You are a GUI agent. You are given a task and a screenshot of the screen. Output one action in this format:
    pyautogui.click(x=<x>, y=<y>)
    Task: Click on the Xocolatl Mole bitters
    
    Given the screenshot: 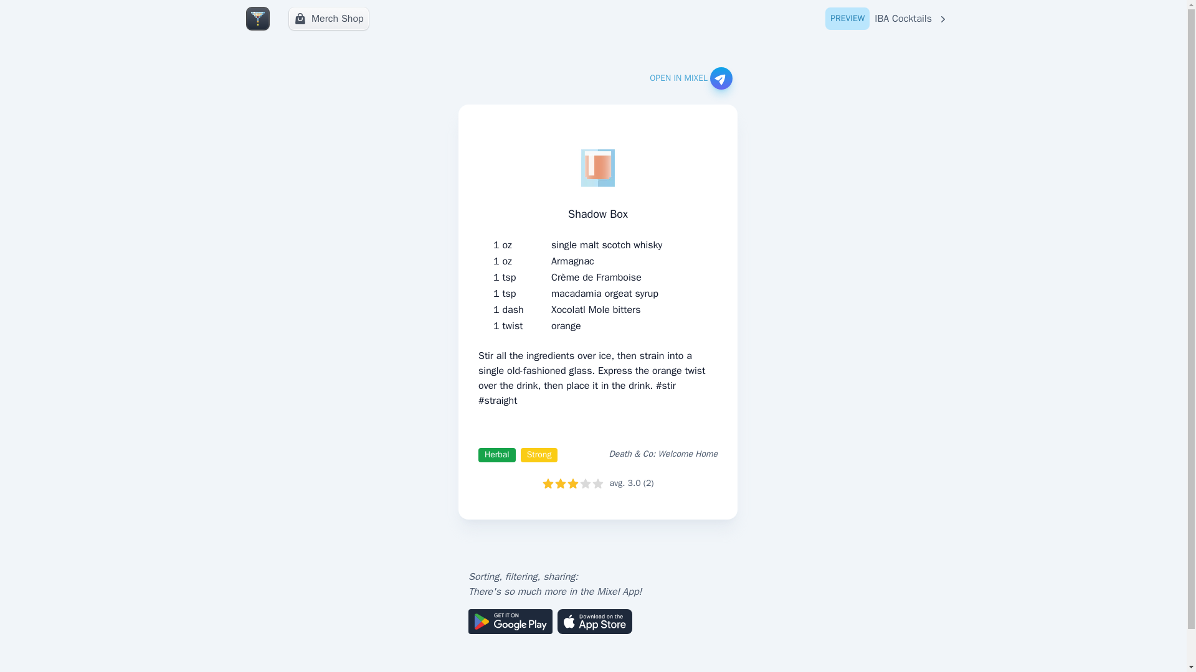 What is the action you would take?
    pyautogui.click(x=596, y=310)
    